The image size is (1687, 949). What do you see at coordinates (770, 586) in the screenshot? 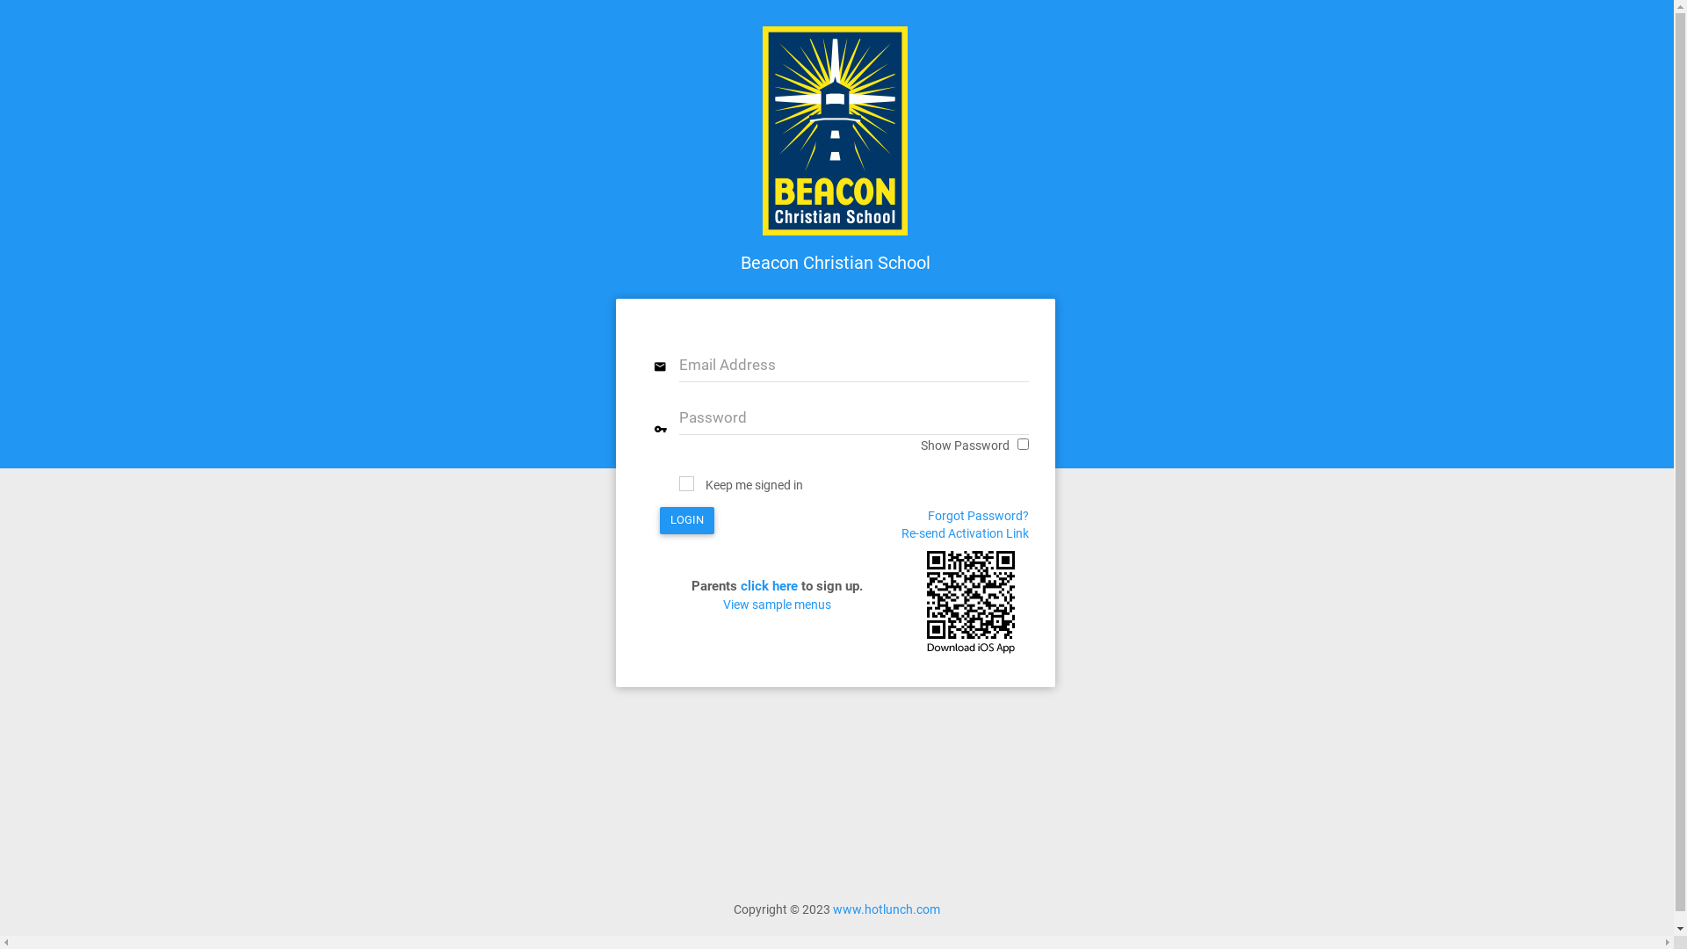
I see `click here` at bounding box center [770, 586].